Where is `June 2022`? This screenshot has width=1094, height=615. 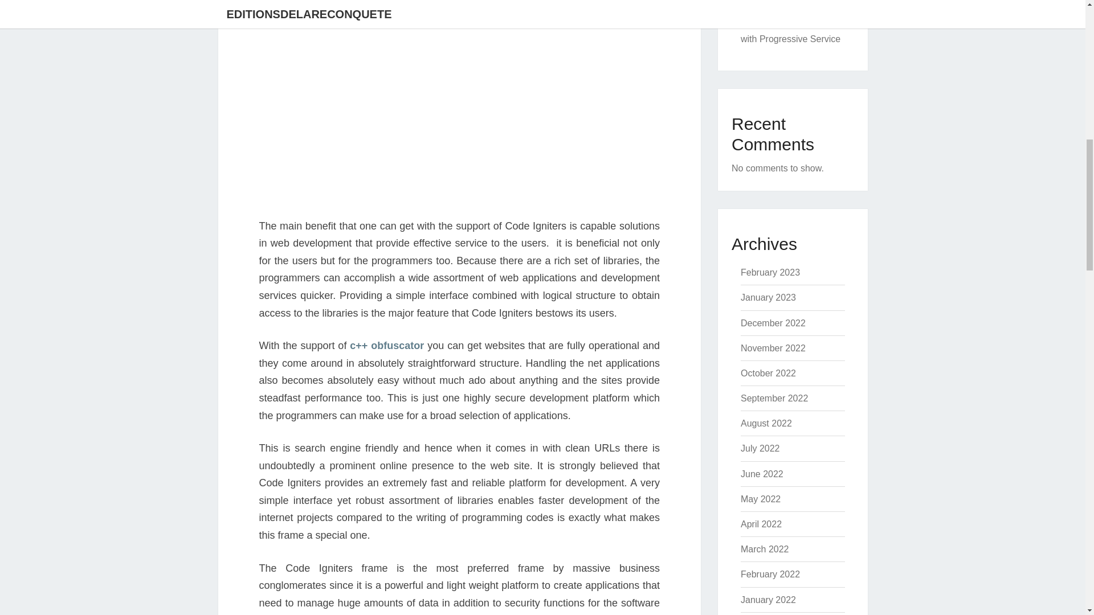
June 2022 is located at coordinates (761, 474).